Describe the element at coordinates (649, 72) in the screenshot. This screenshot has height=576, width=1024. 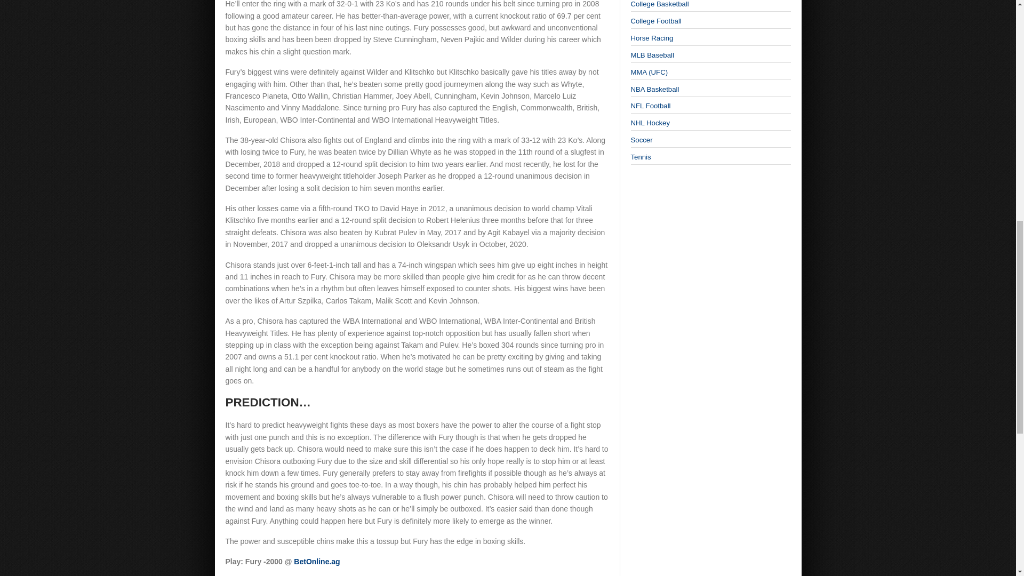
I see `MMA Betting` at that location.